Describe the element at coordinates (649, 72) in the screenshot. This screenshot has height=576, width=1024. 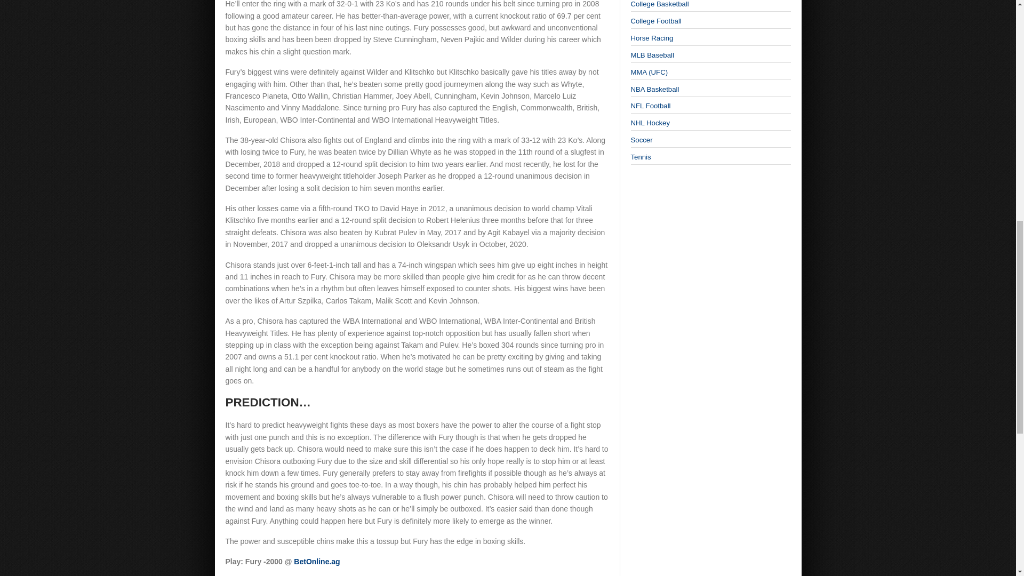
I see `MMA Betting` at that location.